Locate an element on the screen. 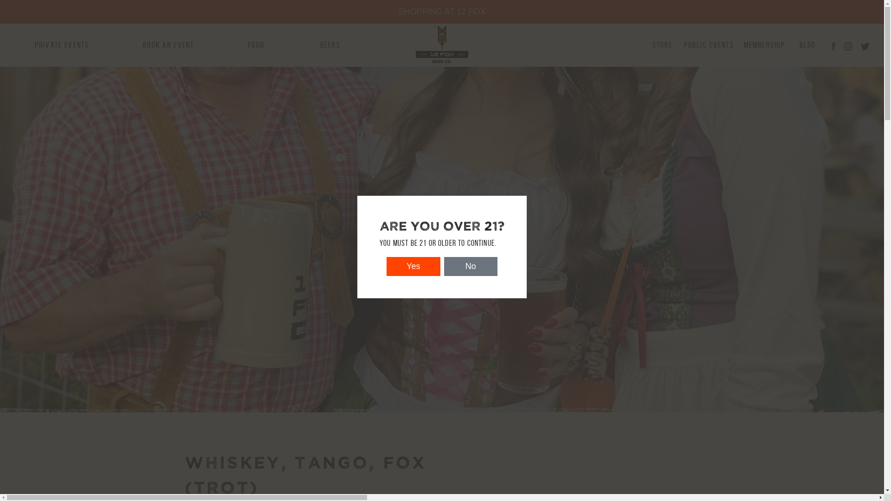 The width and height of the screenshot is (891, 501). Private Events is located at coordinates (62, 45).